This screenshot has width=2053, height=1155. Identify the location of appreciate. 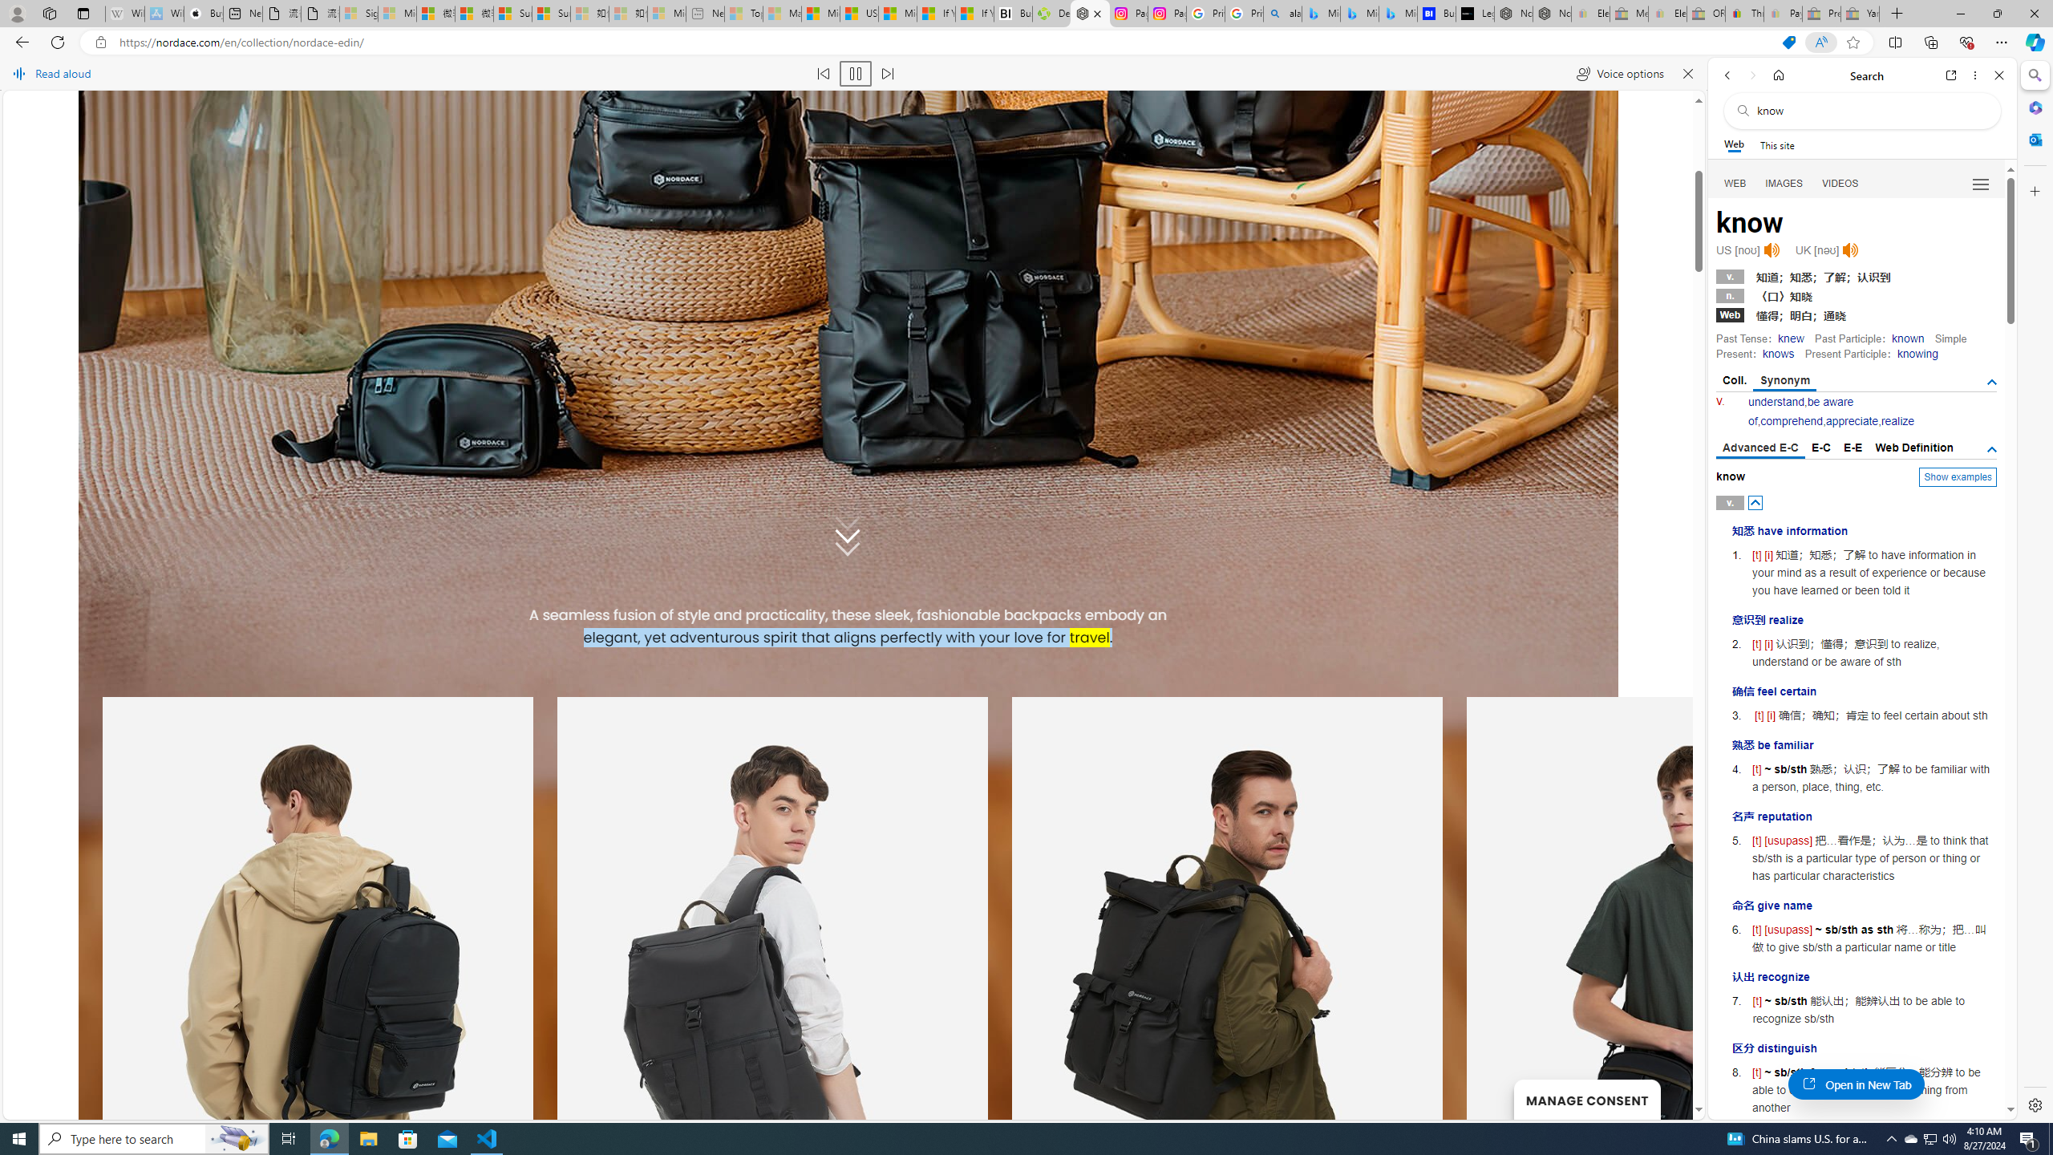
(1851, 421).